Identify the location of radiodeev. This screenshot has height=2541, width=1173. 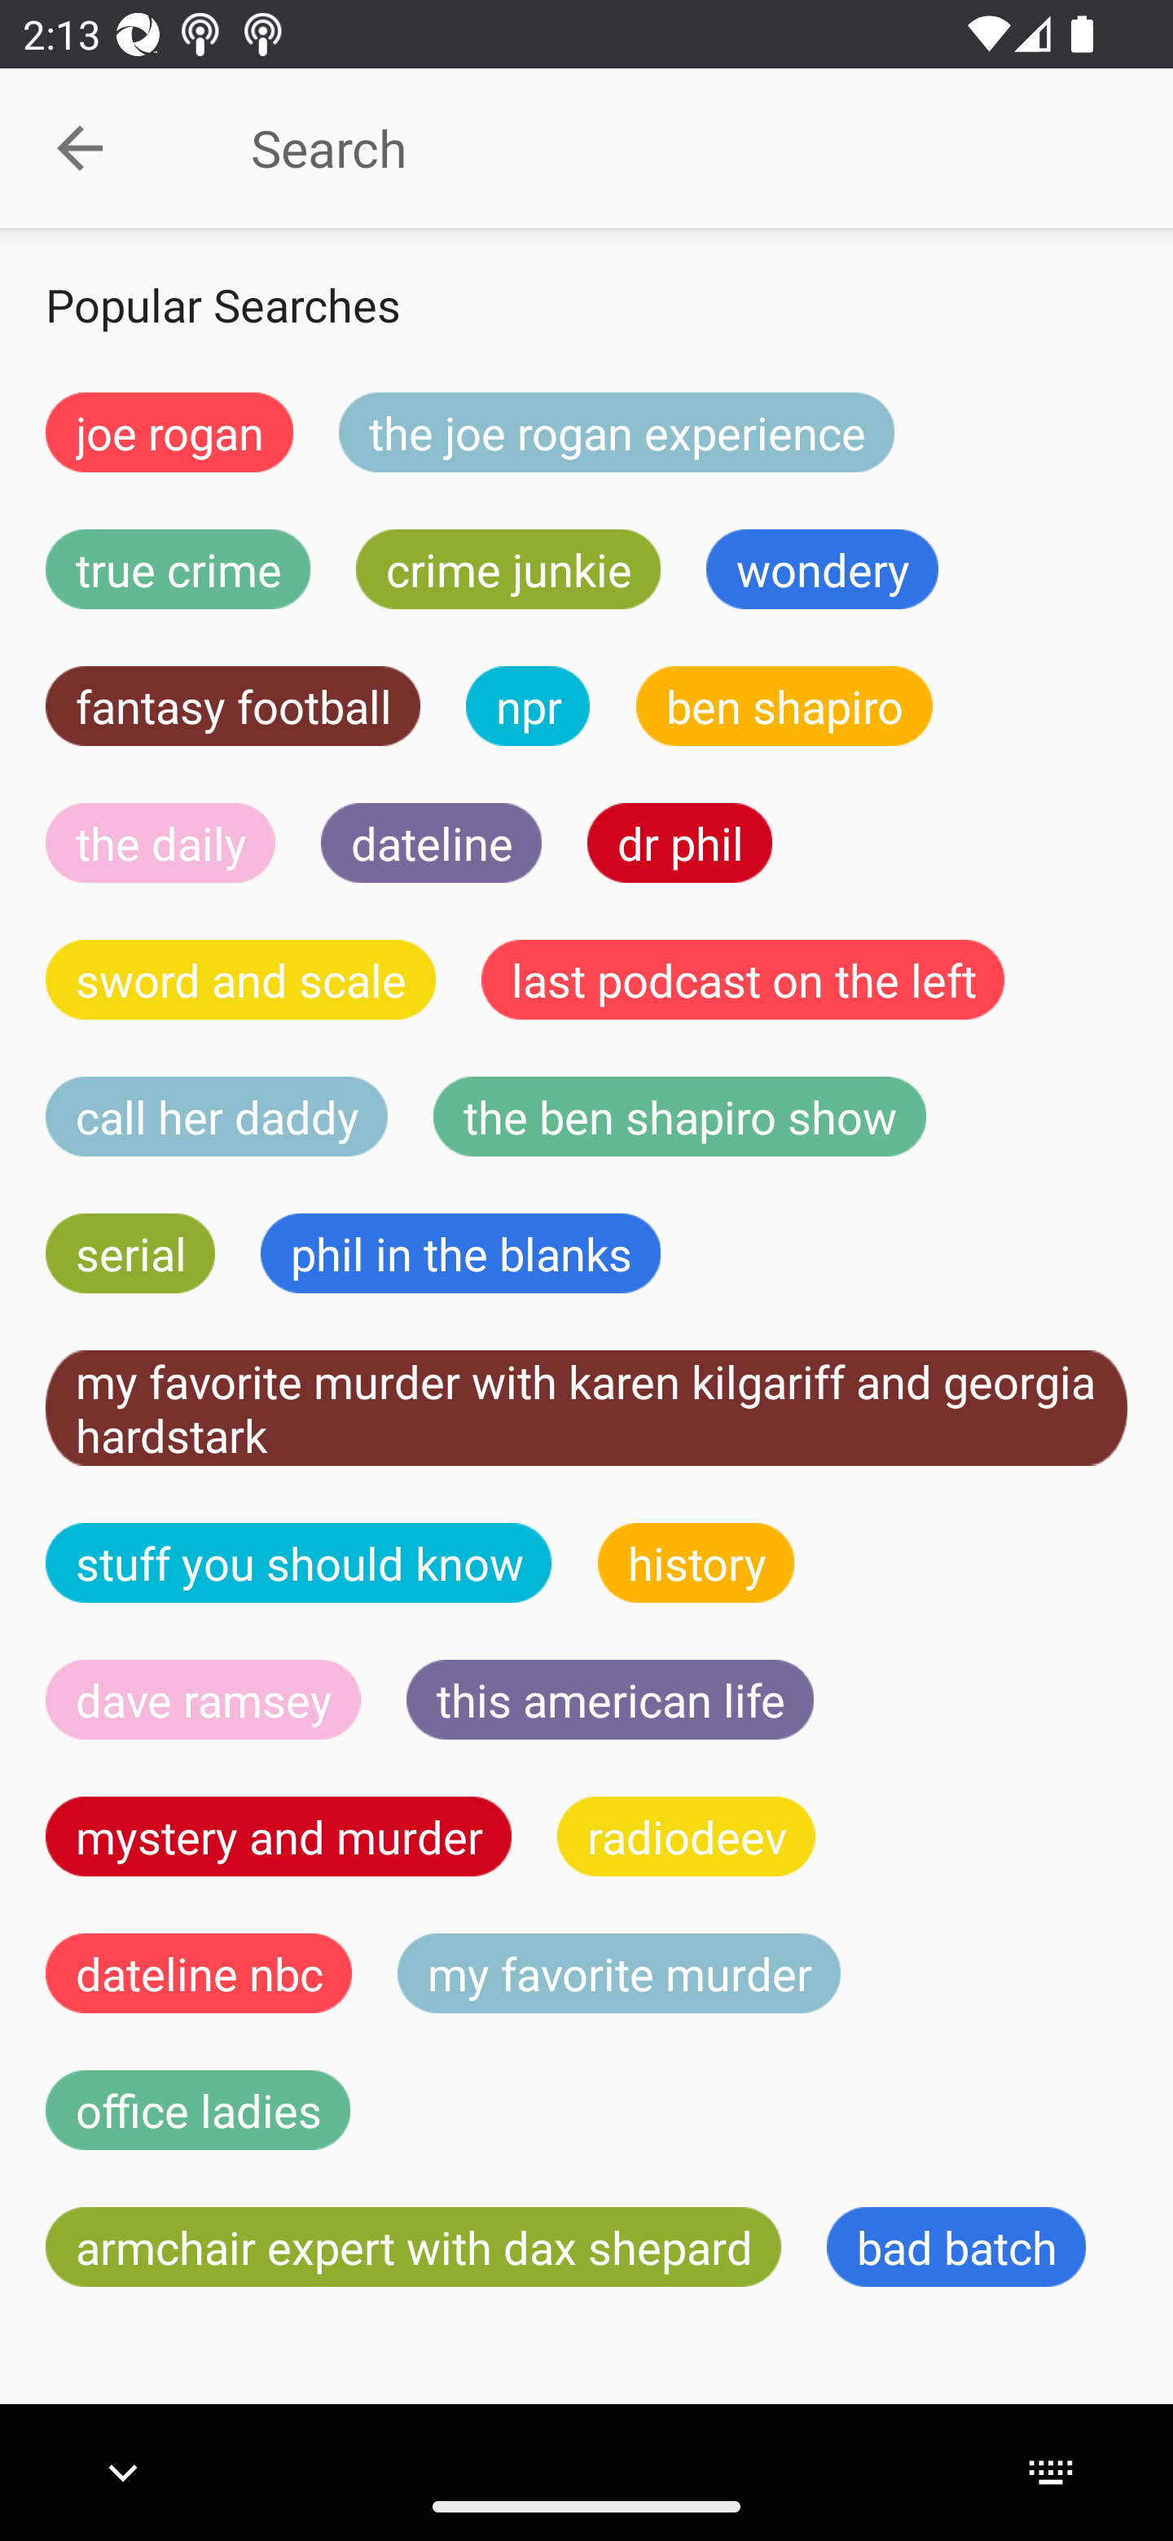
(686, 1836).